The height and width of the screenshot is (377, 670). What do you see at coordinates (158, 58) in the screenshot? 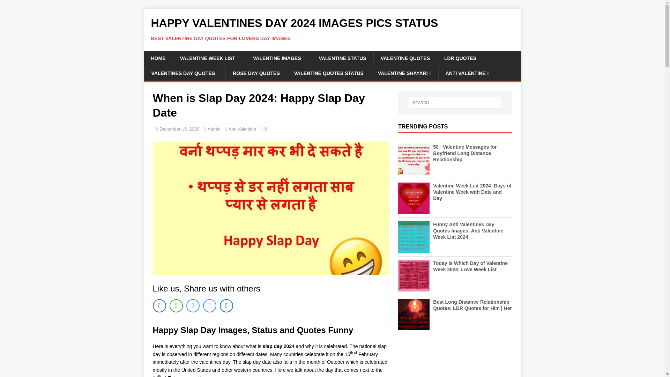
I see `HOME` at bounding box center [158, 58].